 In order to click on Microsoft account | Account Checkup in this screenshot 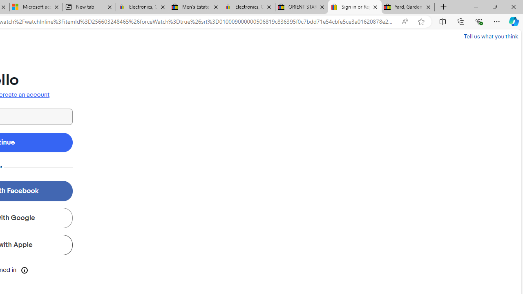, I will do `click(36, 7)`.